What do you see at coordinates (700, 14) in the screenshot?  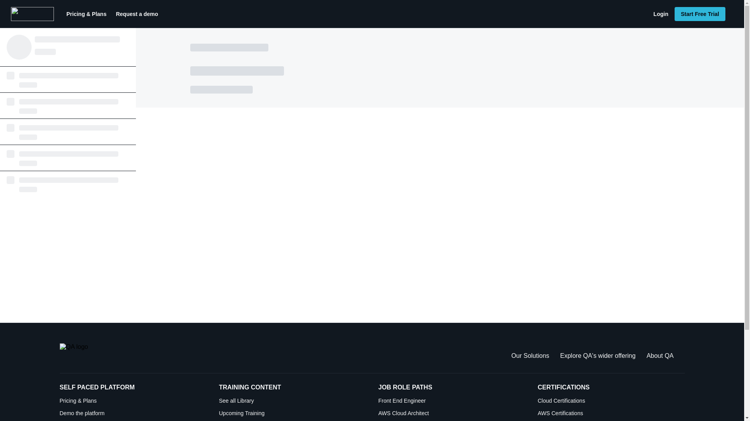 I see `Start Free Trial` at bounding box center [700, 14].